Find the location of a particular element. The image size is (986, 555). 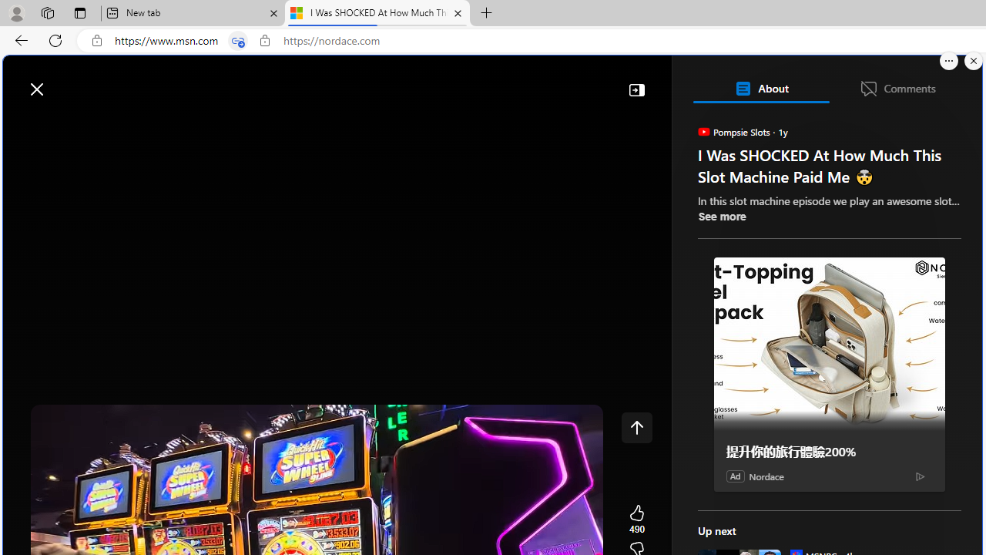

Close split screen. is located at coordinates (974, 61).